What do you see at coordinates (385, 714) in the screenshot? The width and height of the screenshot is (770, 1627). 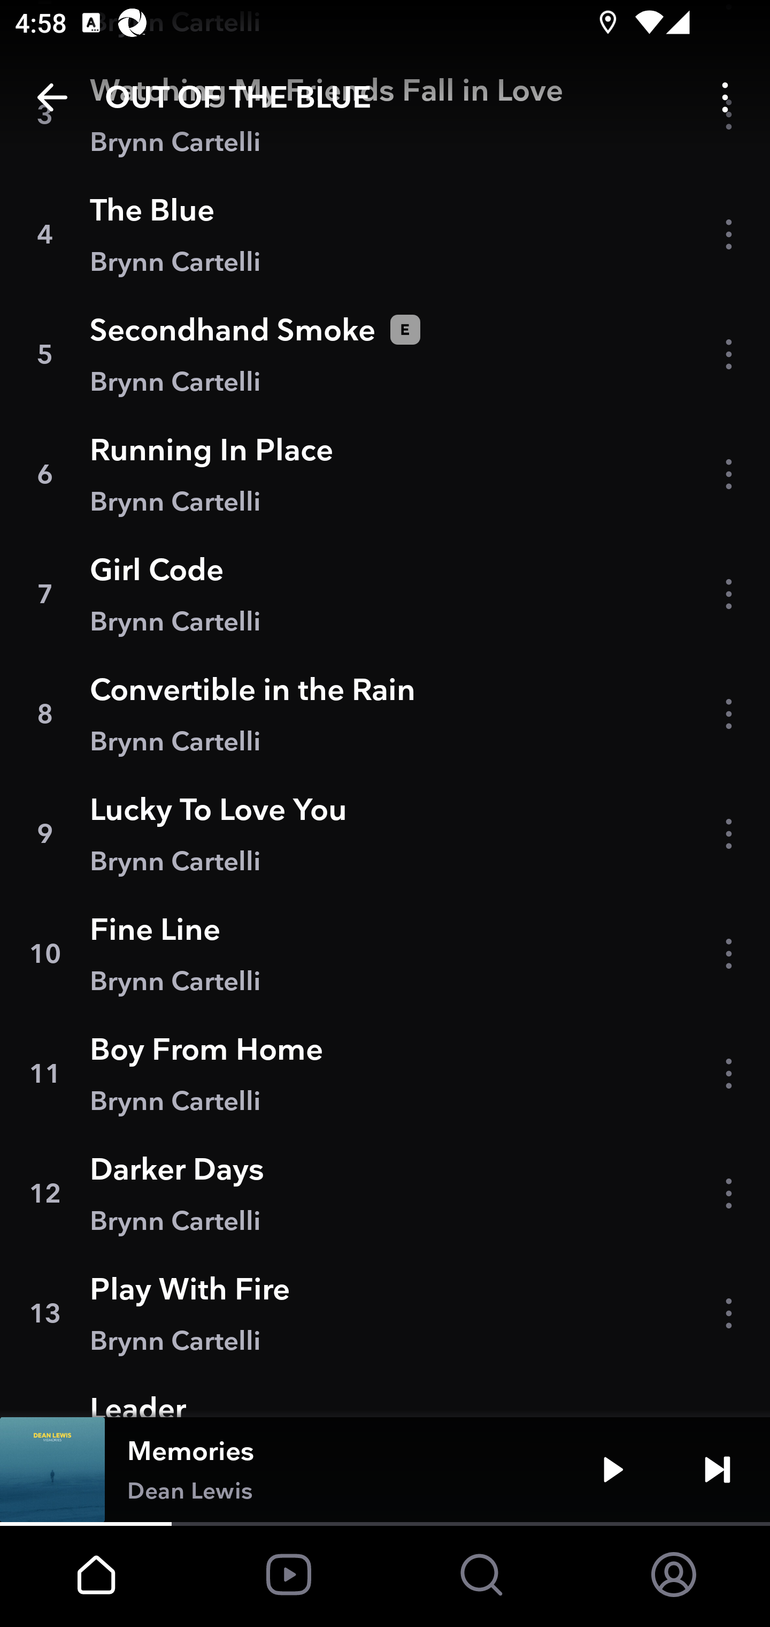 I see `8 Convertible in the Rain Brynn Cartelli` at bounding box center [385, 714].